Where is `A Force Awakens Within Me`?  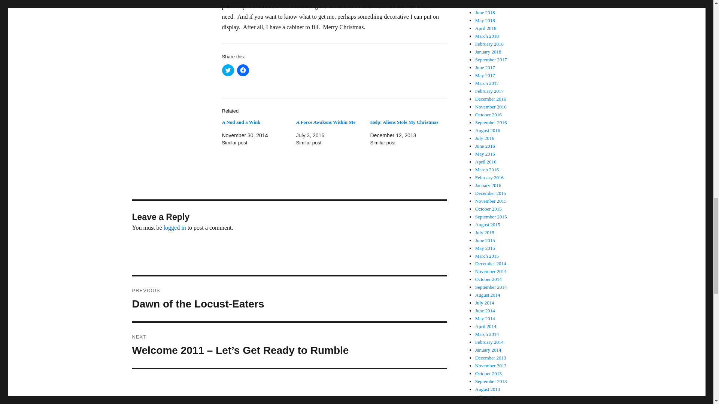 A Force Awakens Within Me is located at coordinates (325, 122).